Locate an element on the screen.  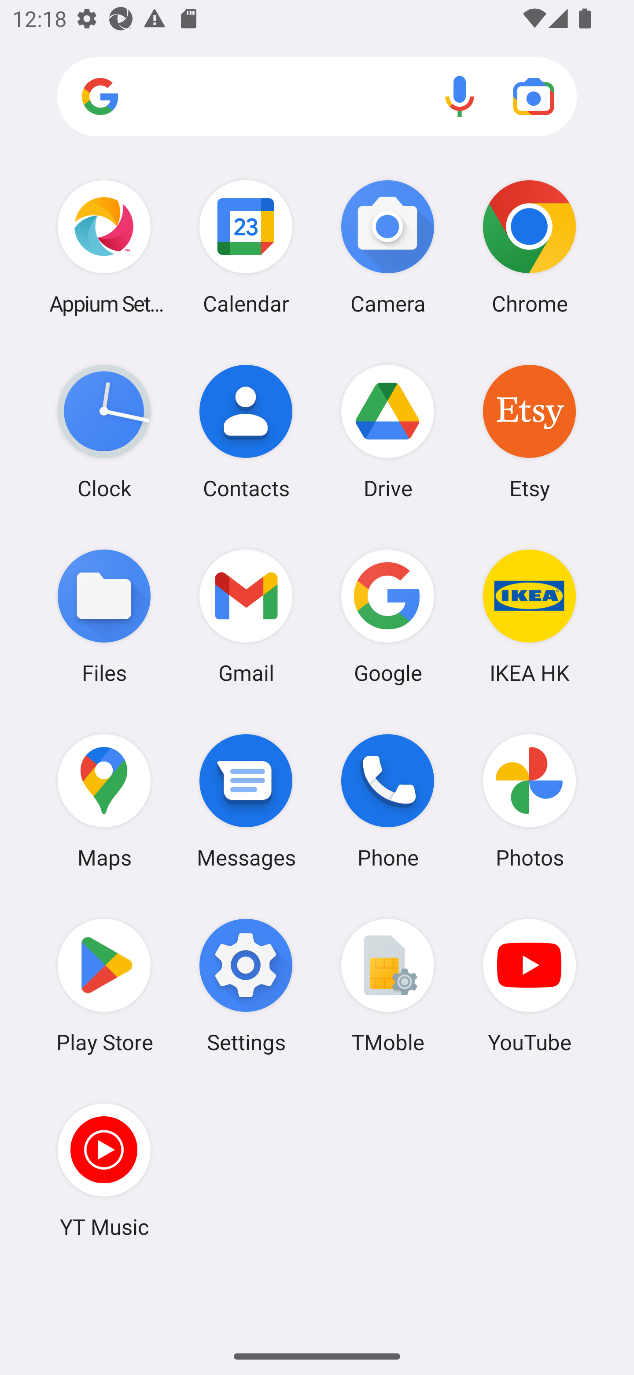
Settings is located at coordinates (246, 986).